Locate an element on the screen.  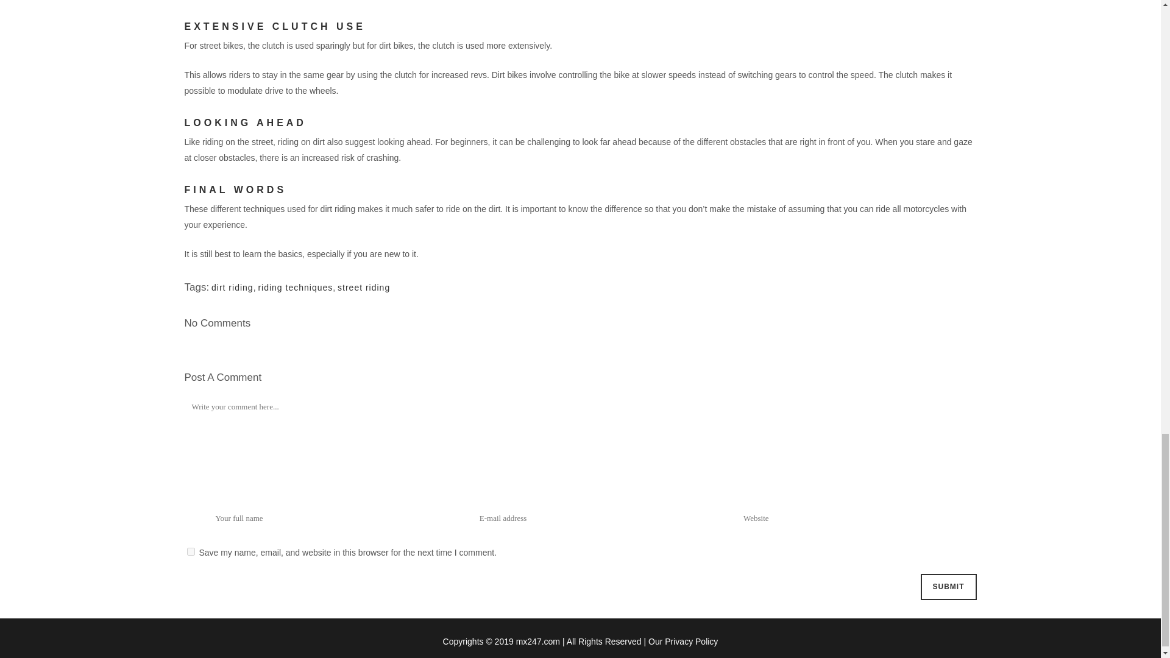
riding techniques is located at coordinates (295, 288).